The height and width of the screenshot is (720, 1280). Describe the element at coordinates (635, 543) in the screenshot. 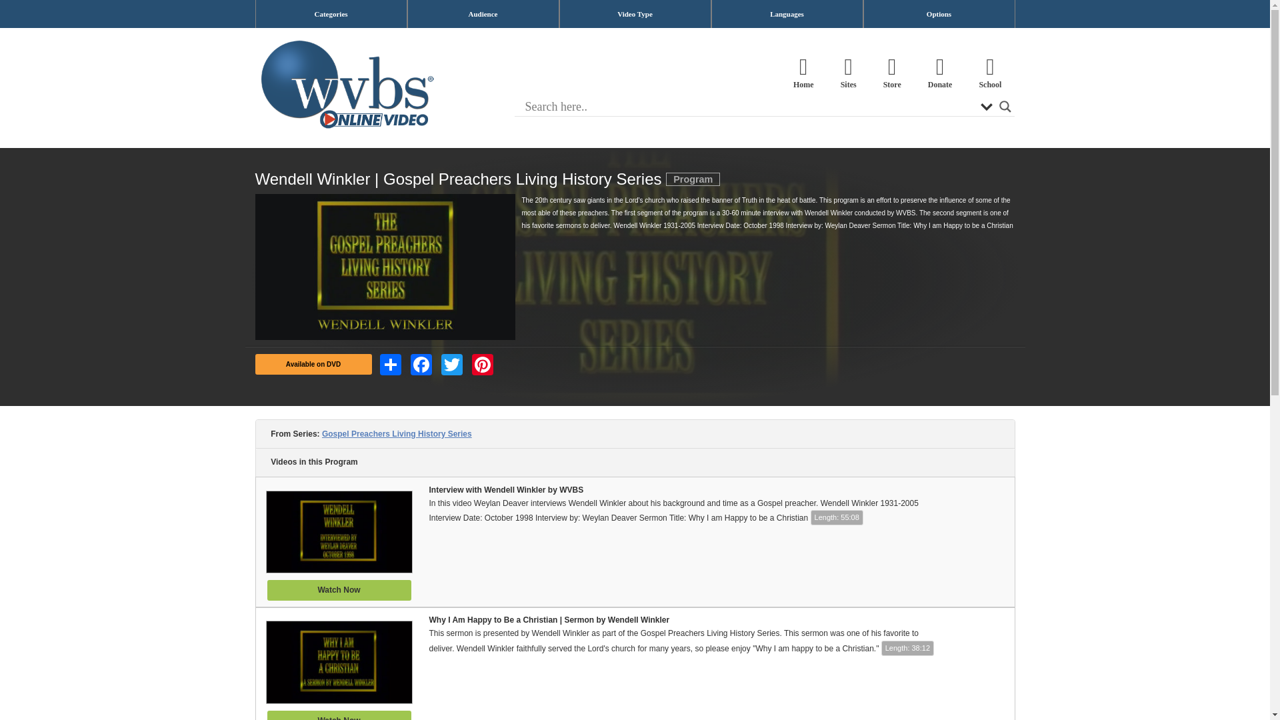

I see `Interview with Wendell Winkler by WVBS` at that location.